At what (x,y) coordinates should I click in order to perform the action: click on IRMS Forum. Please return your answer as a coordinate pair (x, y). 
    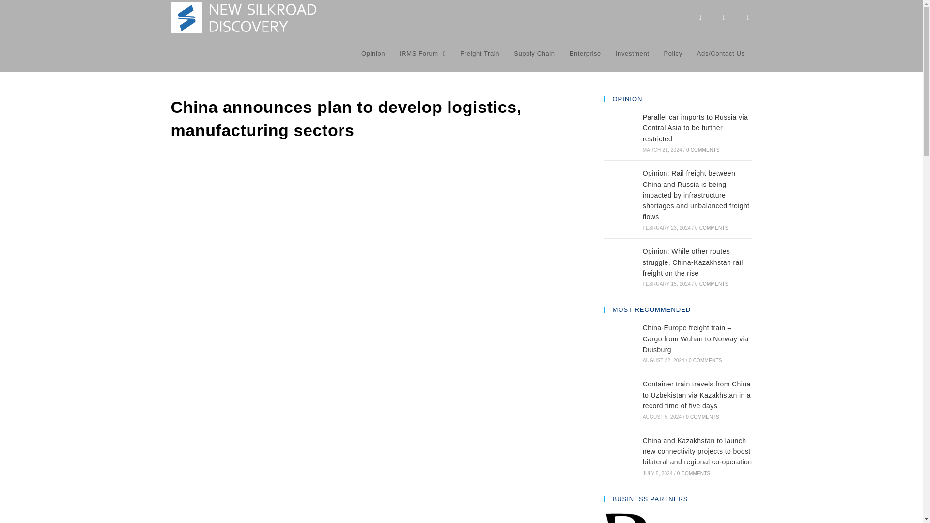
    Looking at the image, I should click on (422, 53).